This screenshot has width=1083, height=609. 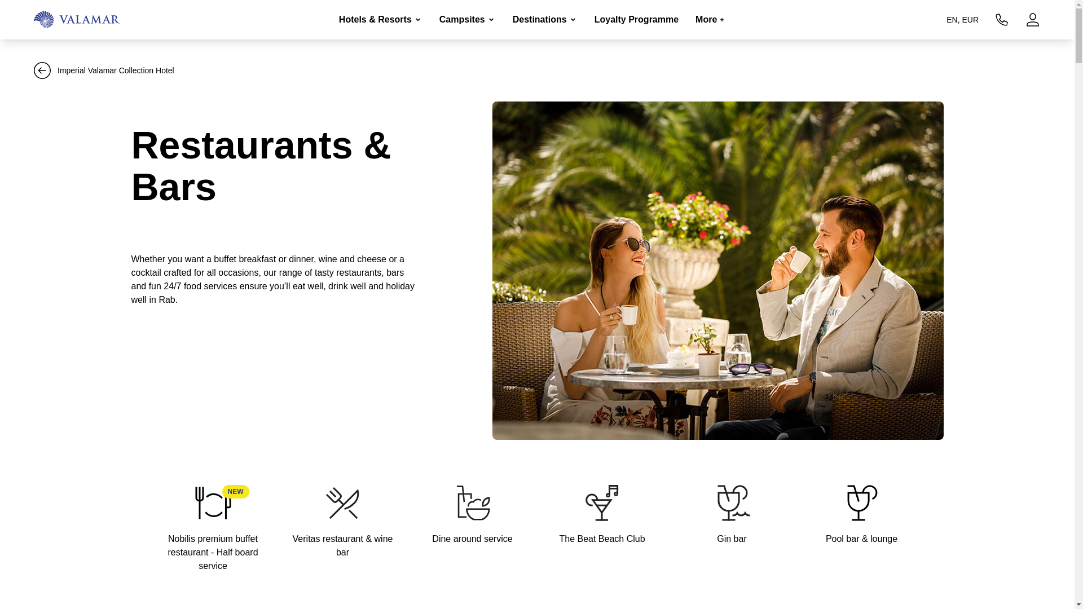 I want to click on EN, EUR, so click(x=962, y=19).